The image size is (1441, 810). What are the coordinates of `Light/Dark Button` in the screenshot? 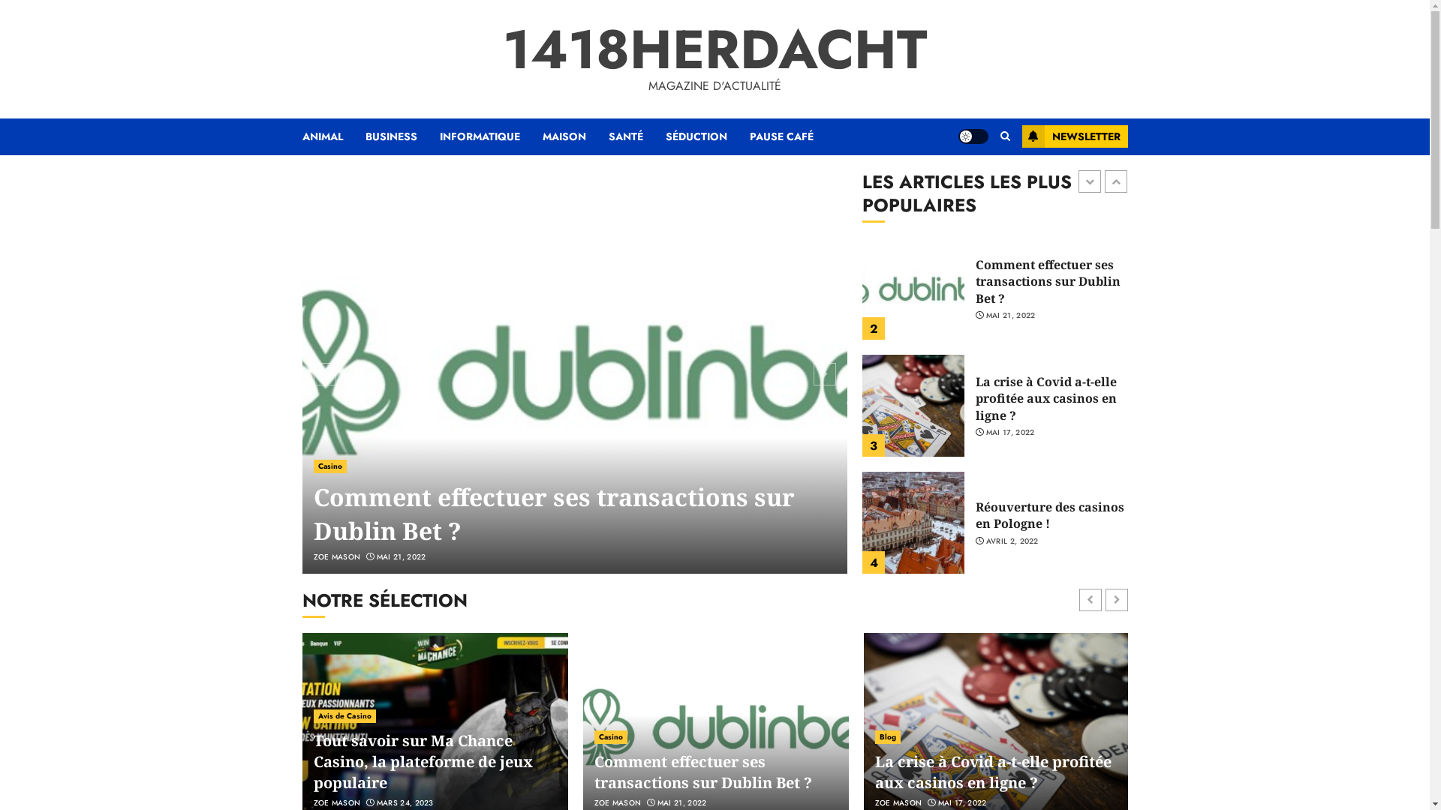 It's located at (973, 136).